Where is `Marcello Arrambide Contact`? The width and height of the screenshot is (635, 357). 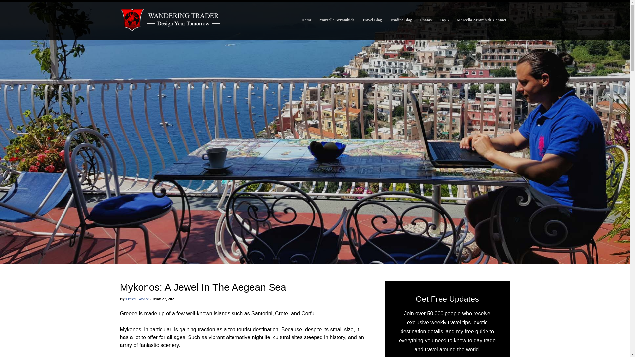 Marcello Arrambide Contact is located at coordinates (481, 20).